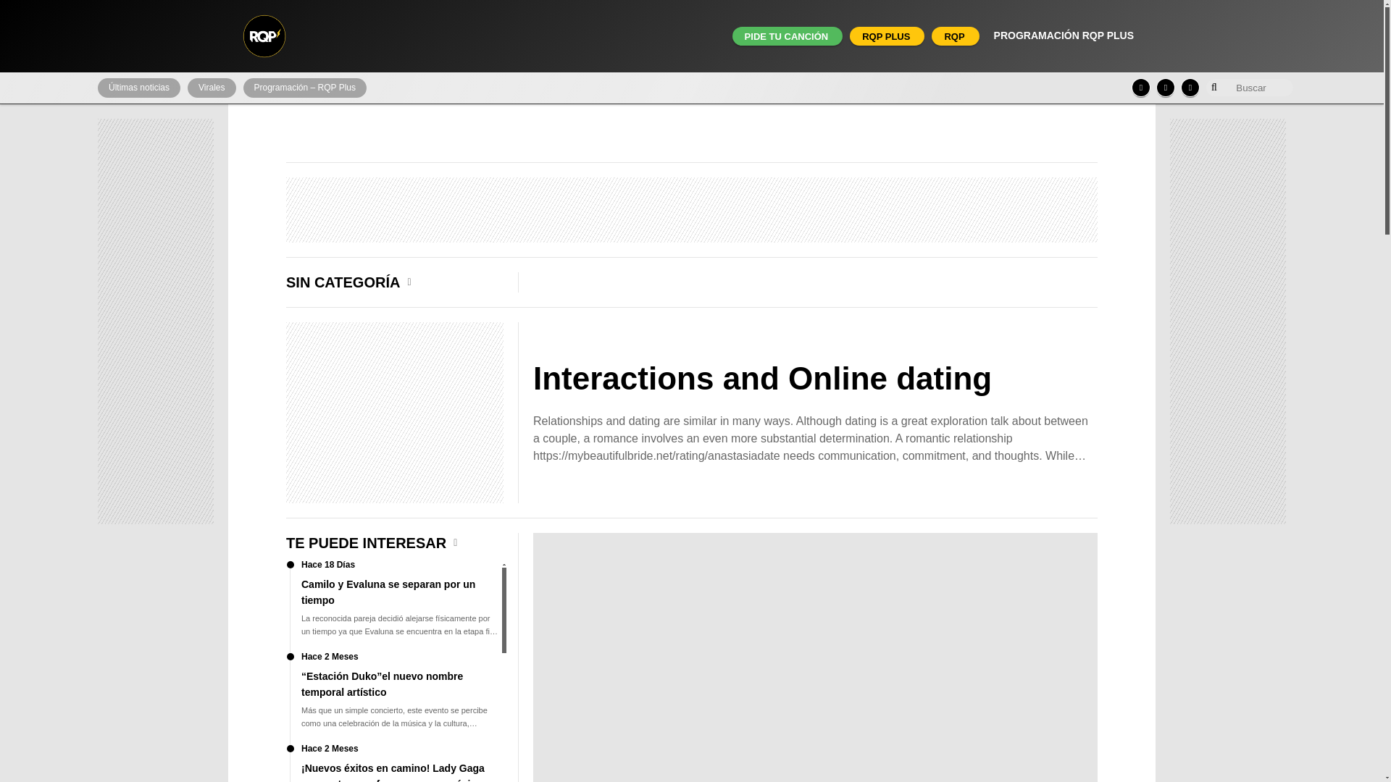  Describe the element at coordinates (885, 36) in the screenshot. I see `RQP PLUS` at that location.